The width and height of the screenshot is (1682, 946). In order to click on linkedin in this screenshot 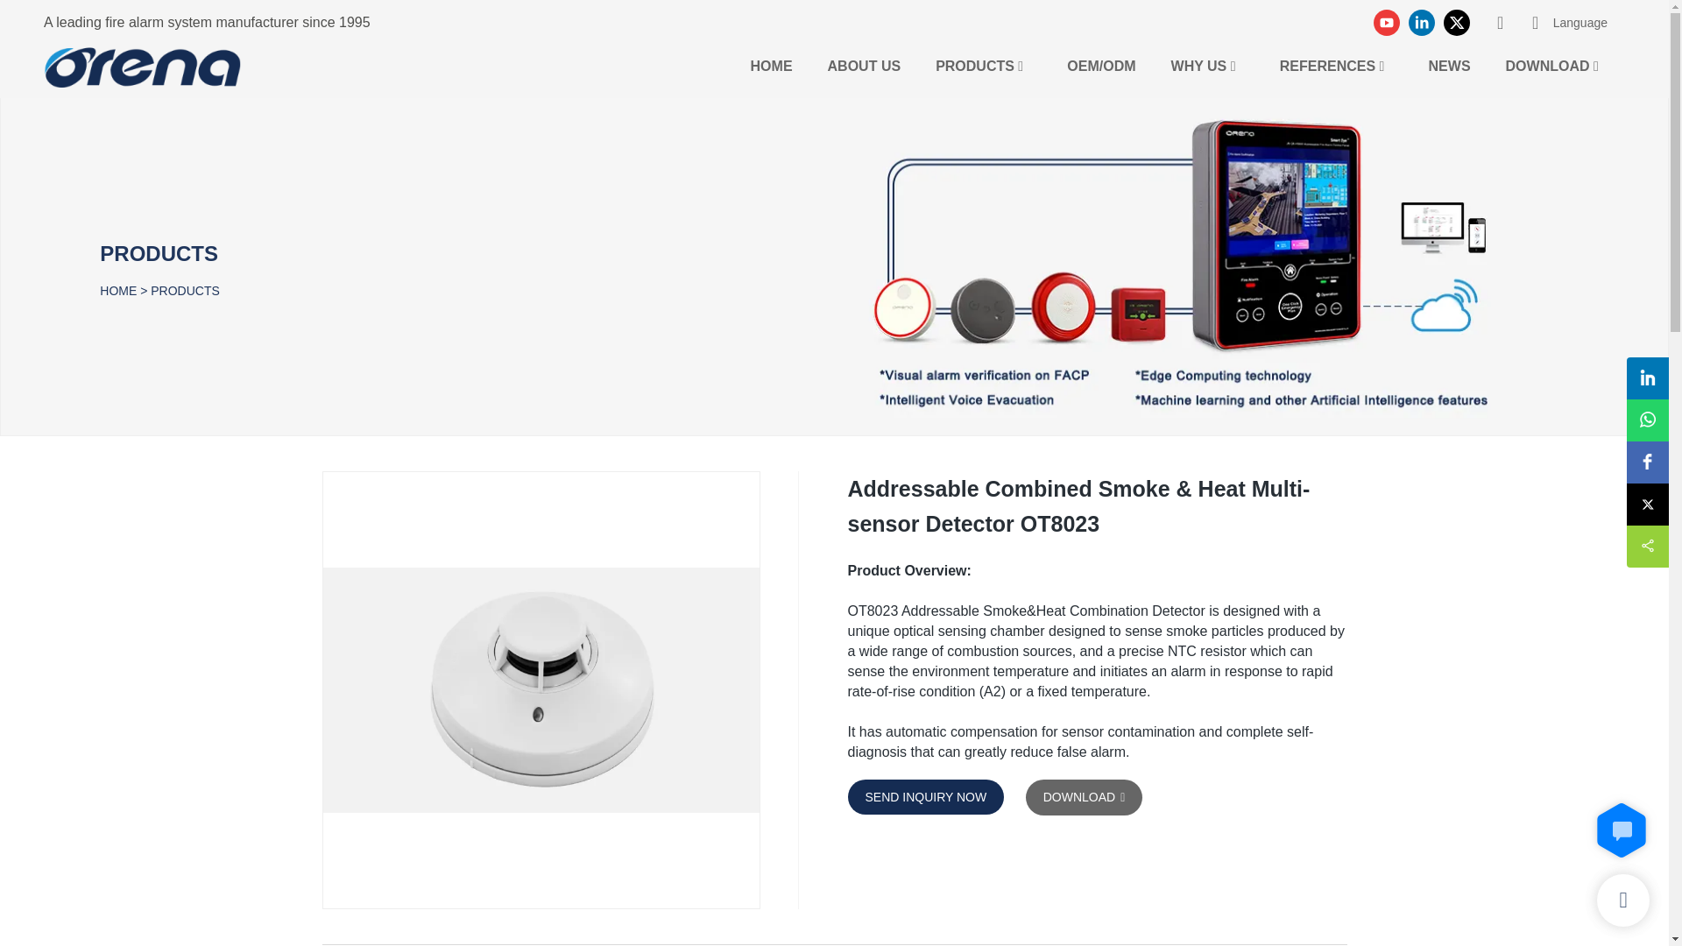, I will do `click(1422, 23)`.